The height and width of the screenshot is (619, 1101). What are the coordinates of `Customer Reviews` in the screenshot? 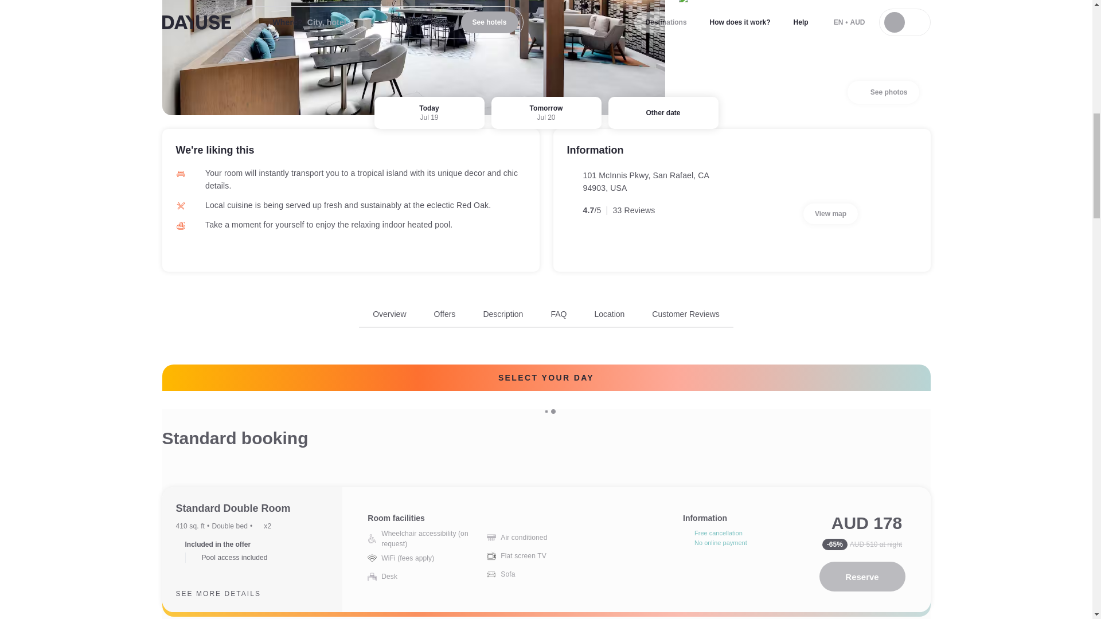 It's located at (830, 213).